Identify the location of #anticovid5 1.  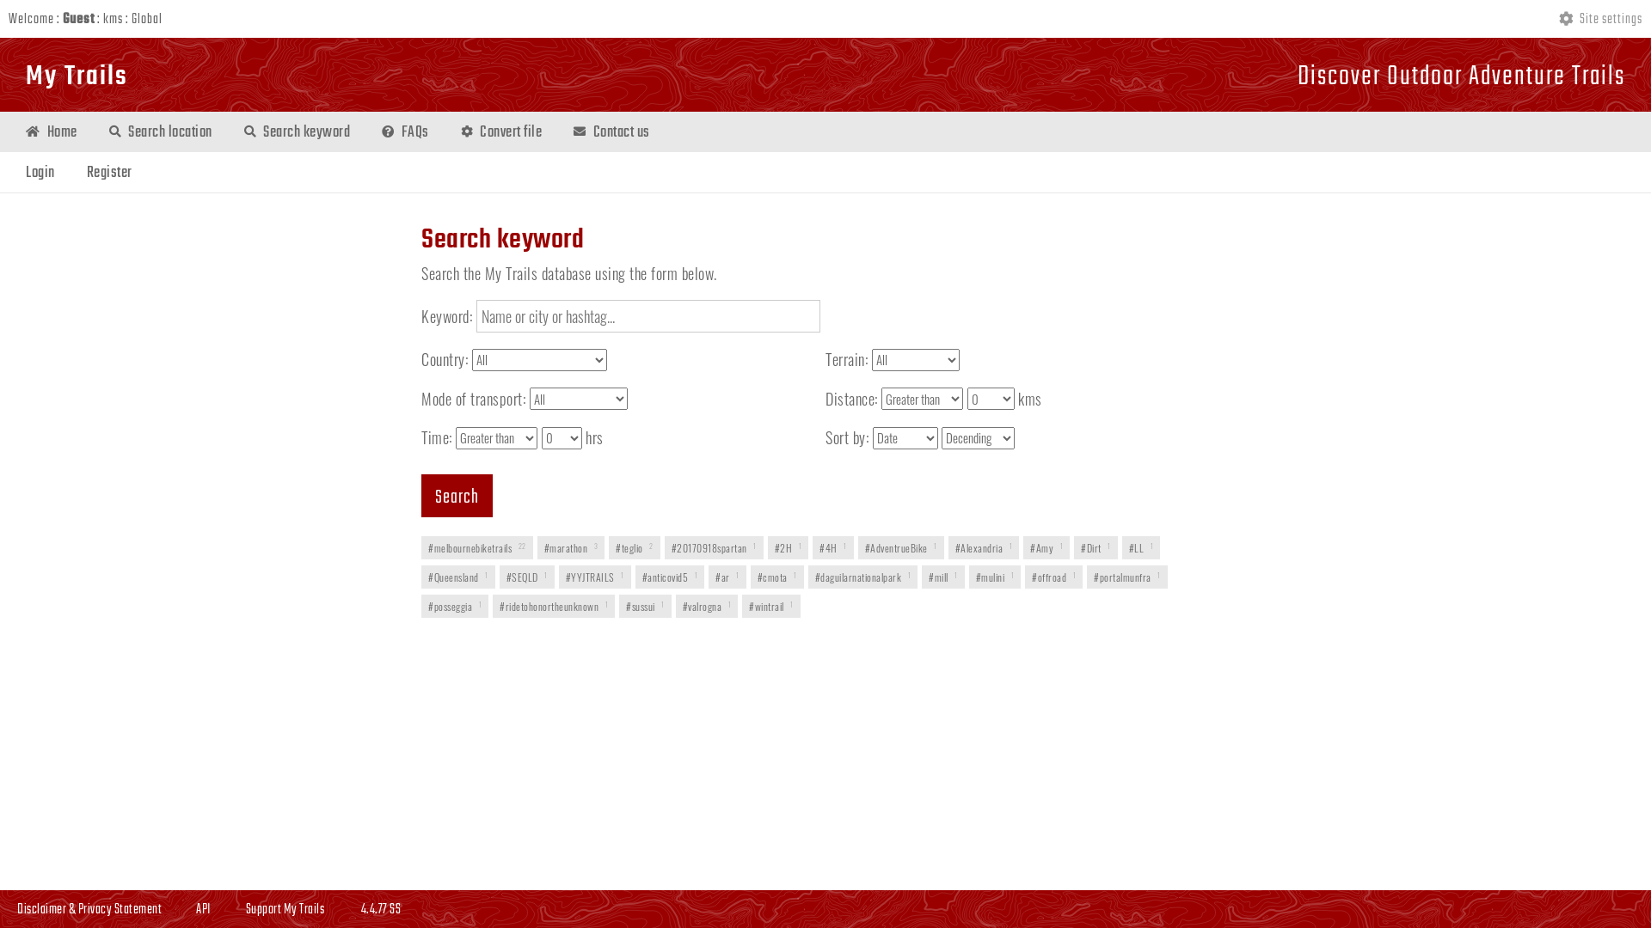
(669, 577).